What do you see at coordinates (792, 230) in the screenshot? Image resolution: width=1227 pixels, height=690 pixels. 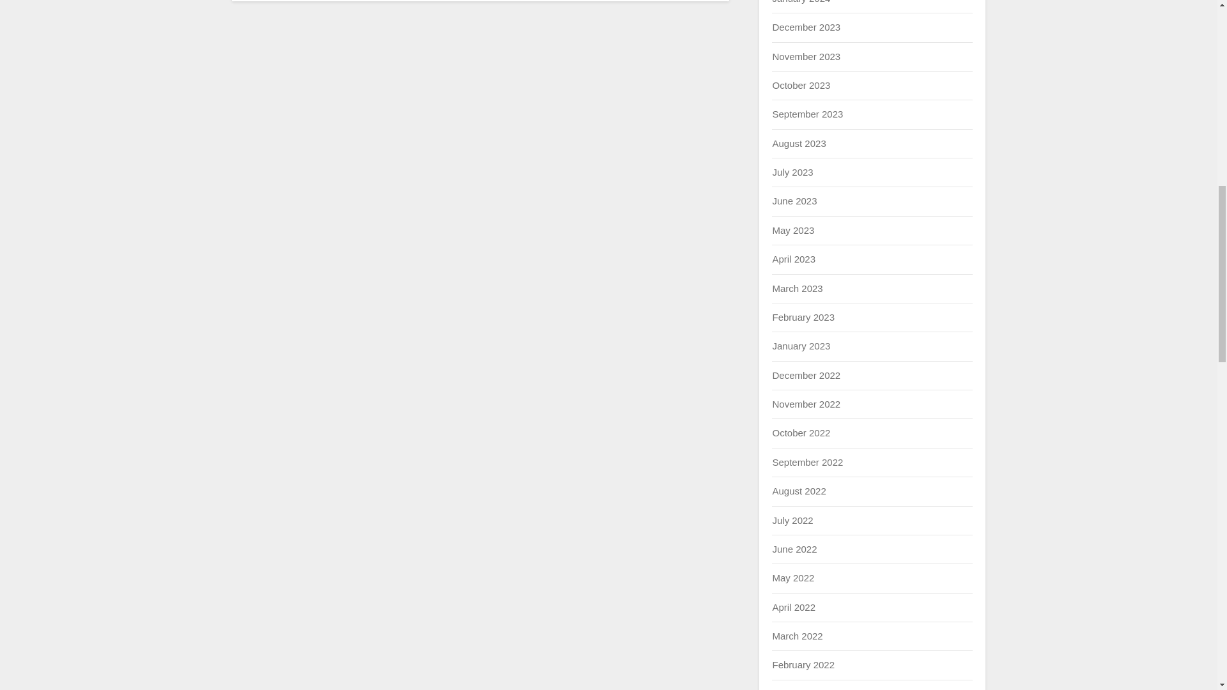 I see `May 2023` at bounding box center [792, 230].